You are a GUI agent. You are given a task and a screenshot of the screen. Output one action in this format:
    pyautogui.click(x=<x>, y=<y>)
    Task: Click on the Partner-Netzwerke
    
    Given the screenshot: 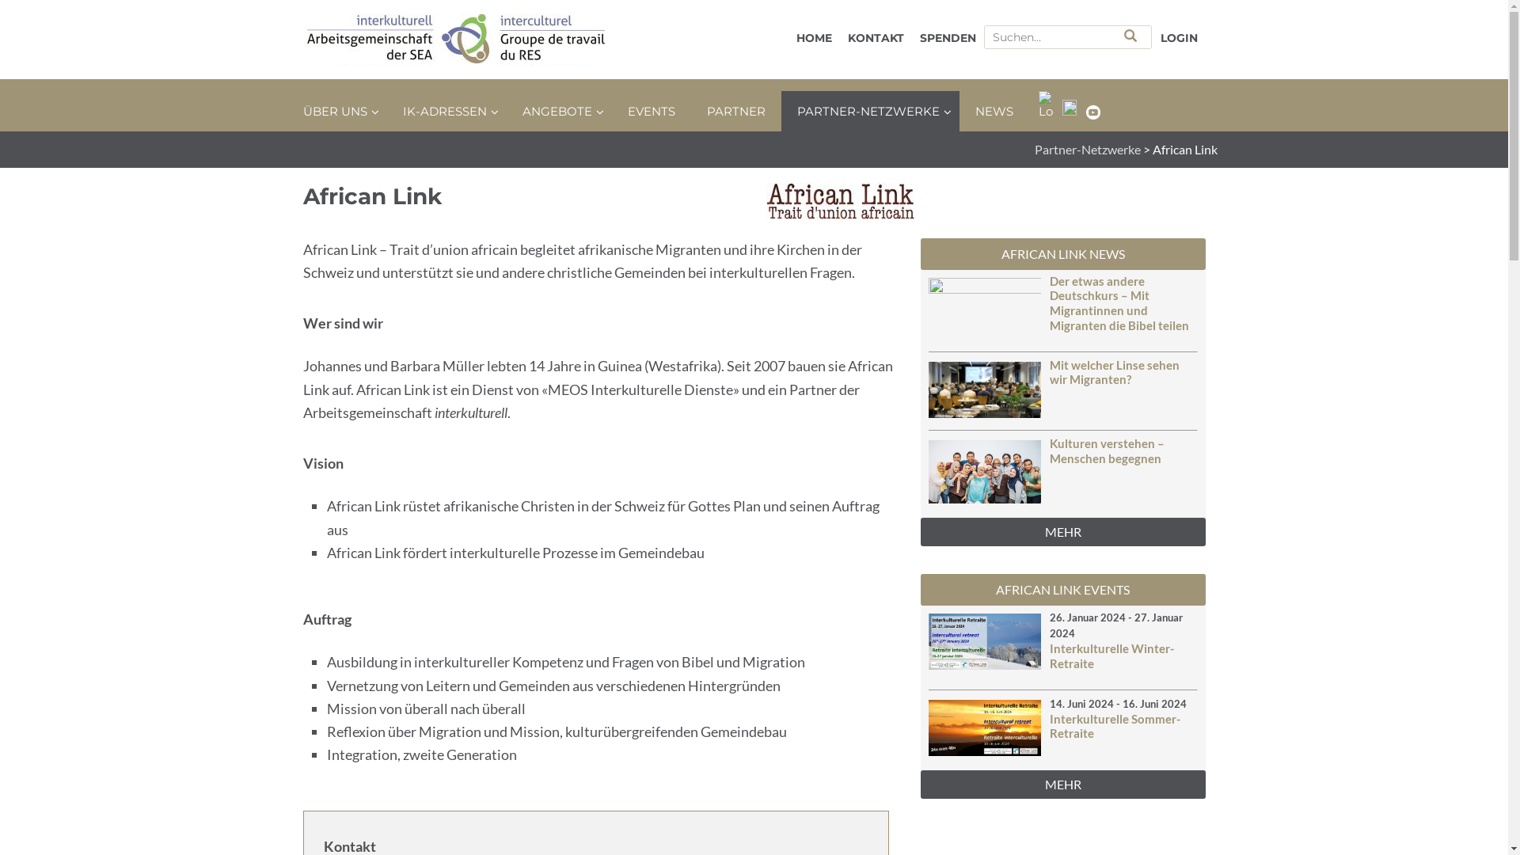 What is the action you would take?
    pyautogui.click(x=1087, y=149)
    